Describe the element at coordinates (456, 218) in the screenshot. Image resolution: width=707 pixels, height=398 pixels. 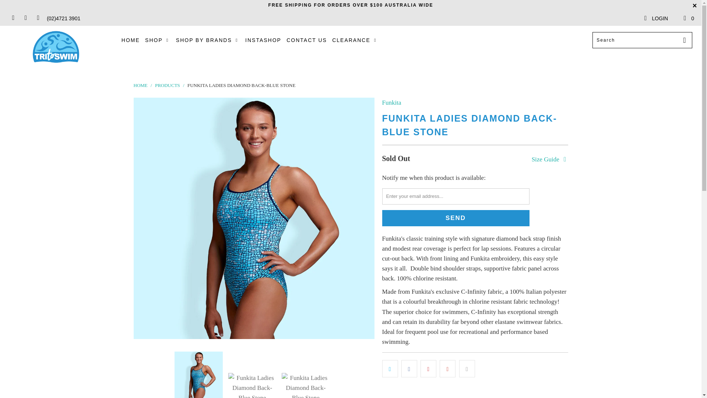
I see `Send` at that location.